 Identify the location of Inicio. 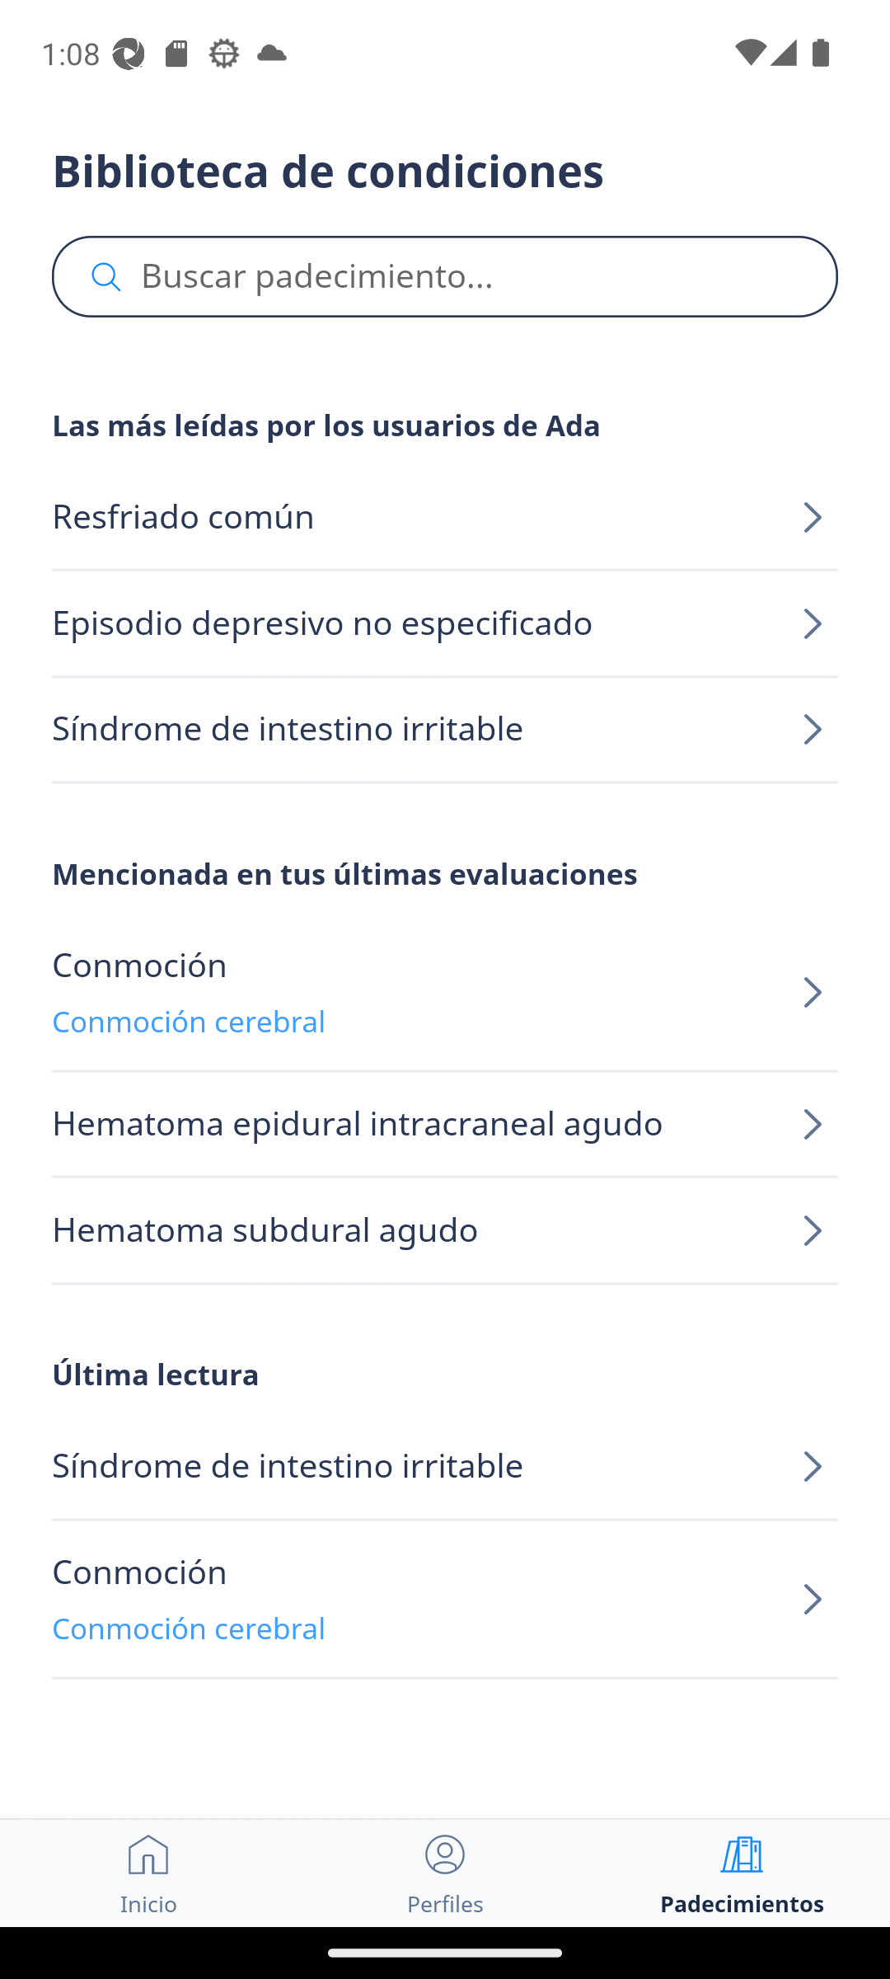
(148, 1873).